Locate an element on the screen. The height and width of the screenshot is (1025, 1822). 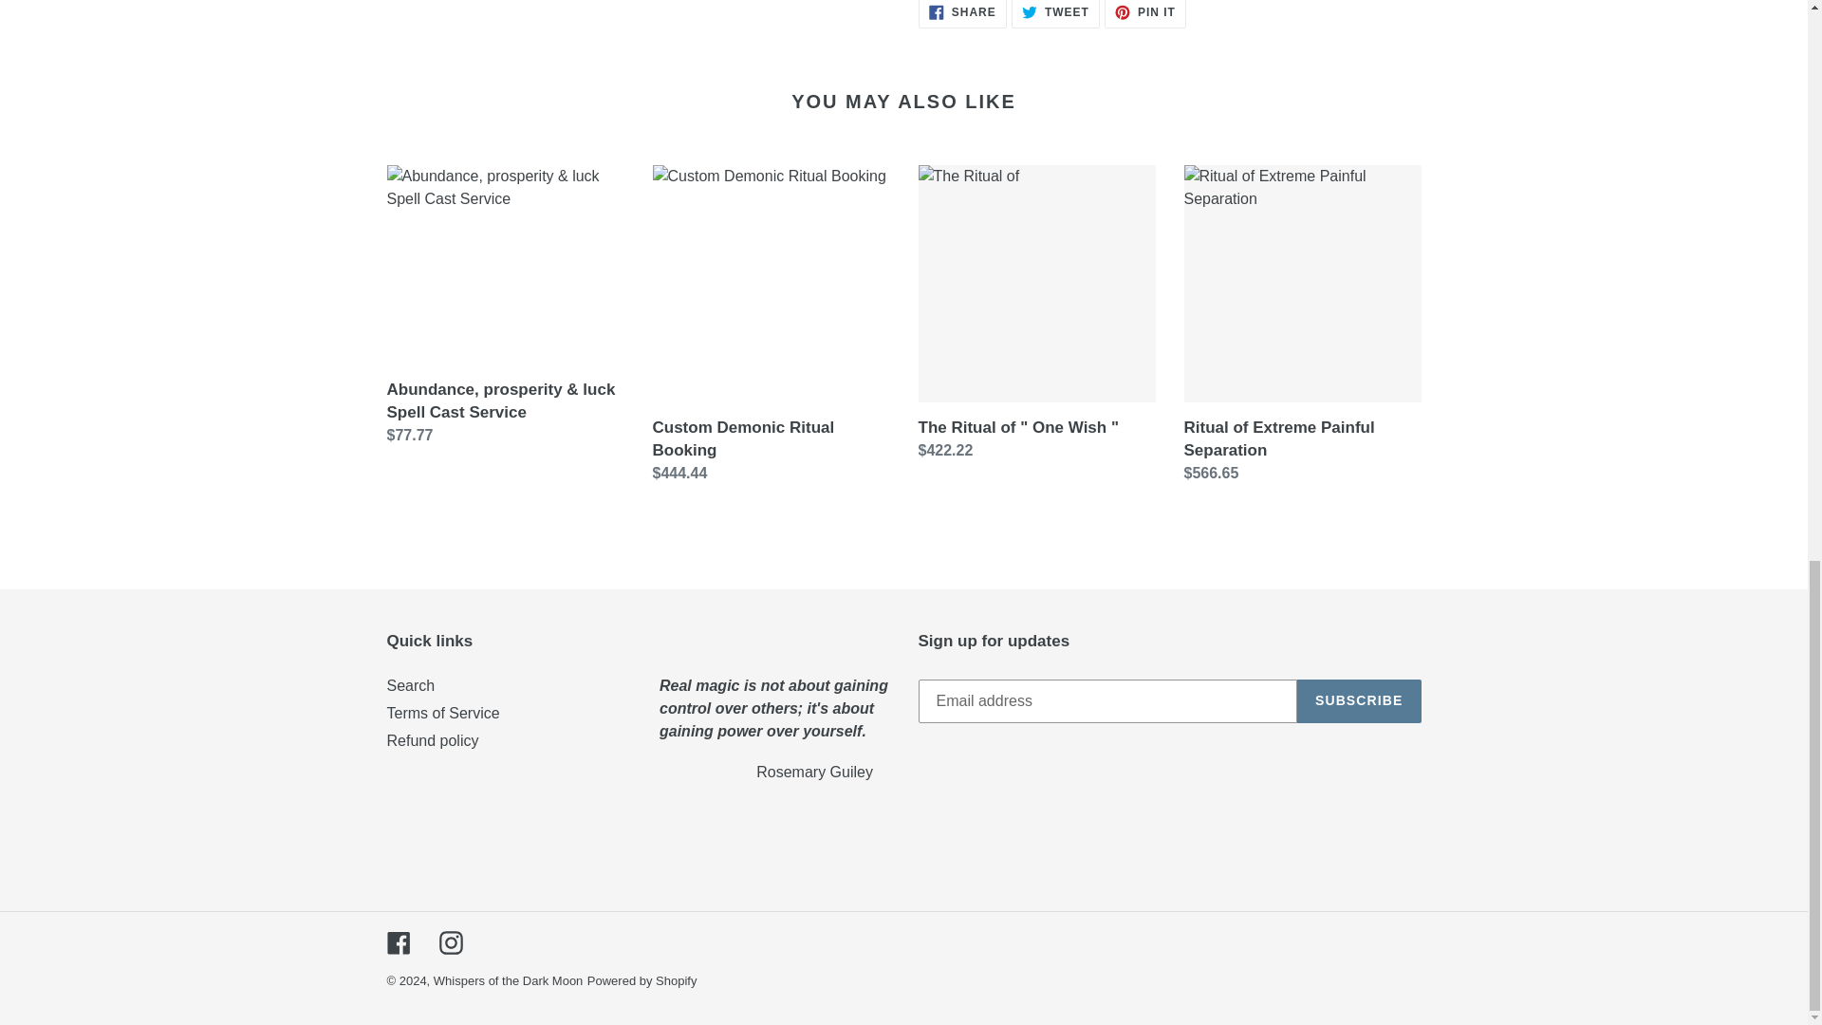
Refund policy is located at coordinates (641, 981).